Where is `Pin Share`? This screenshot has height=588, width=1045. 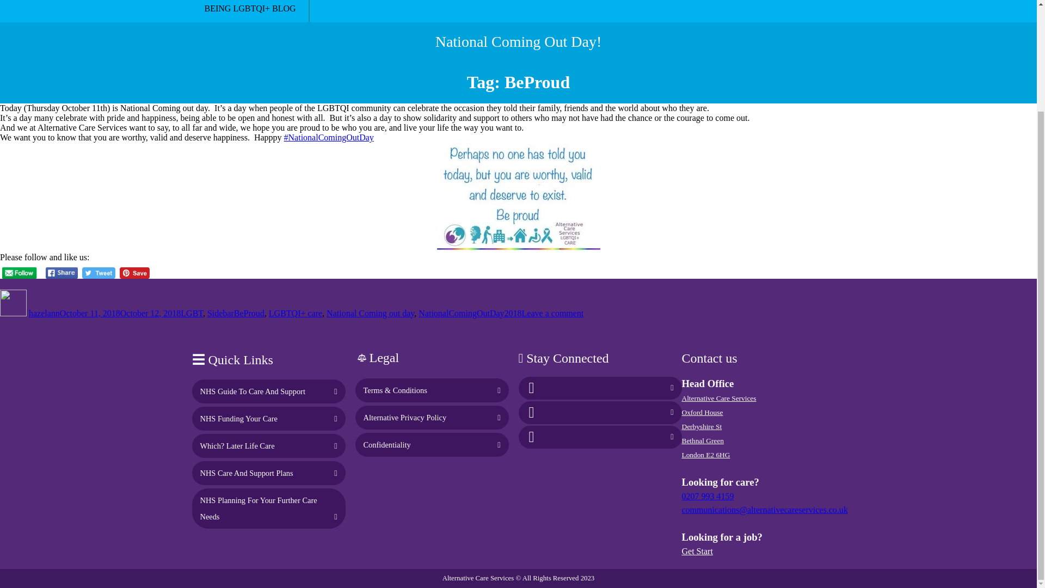 Pin Share is located at coordinates (134, 273).